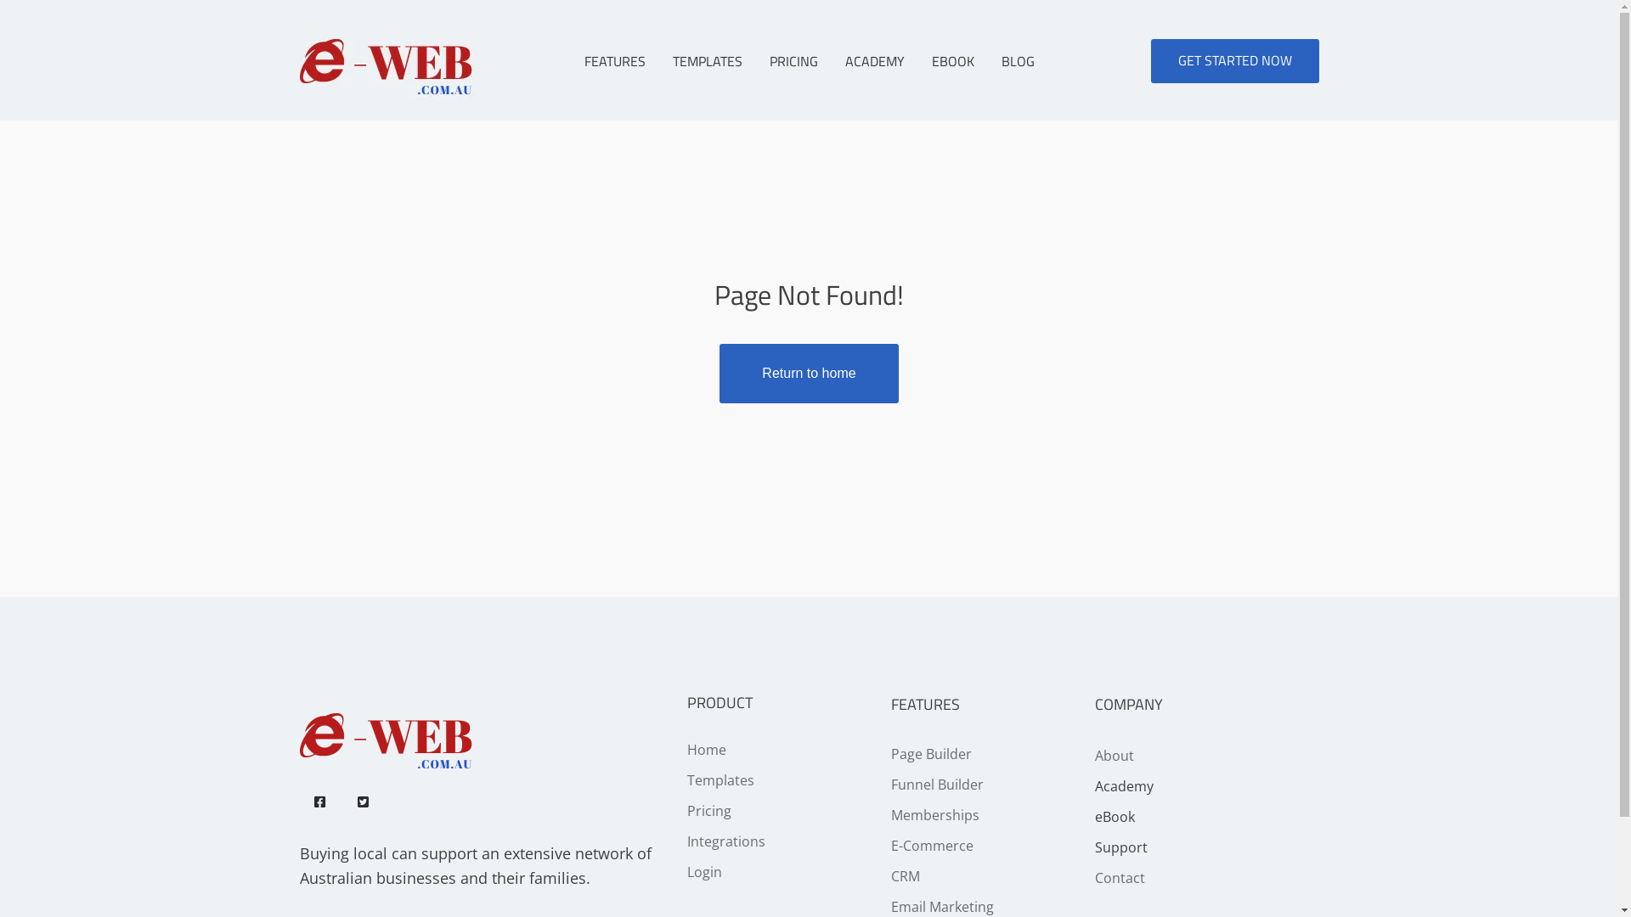 This screenshot has width=1631, height=917. Describe the element at coordinates (708, 811) in the screenshot. I see `Pricing` at that location.